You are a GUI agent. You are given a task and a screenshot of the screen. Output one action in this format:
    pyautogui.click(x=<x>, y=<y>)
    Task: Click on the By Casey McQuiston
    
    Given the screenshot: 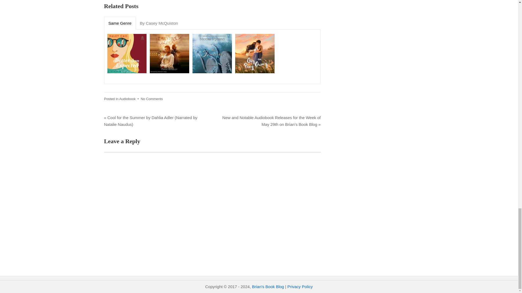 What is the action you would take?
    pyautogui.click(x=159, y=23)
    